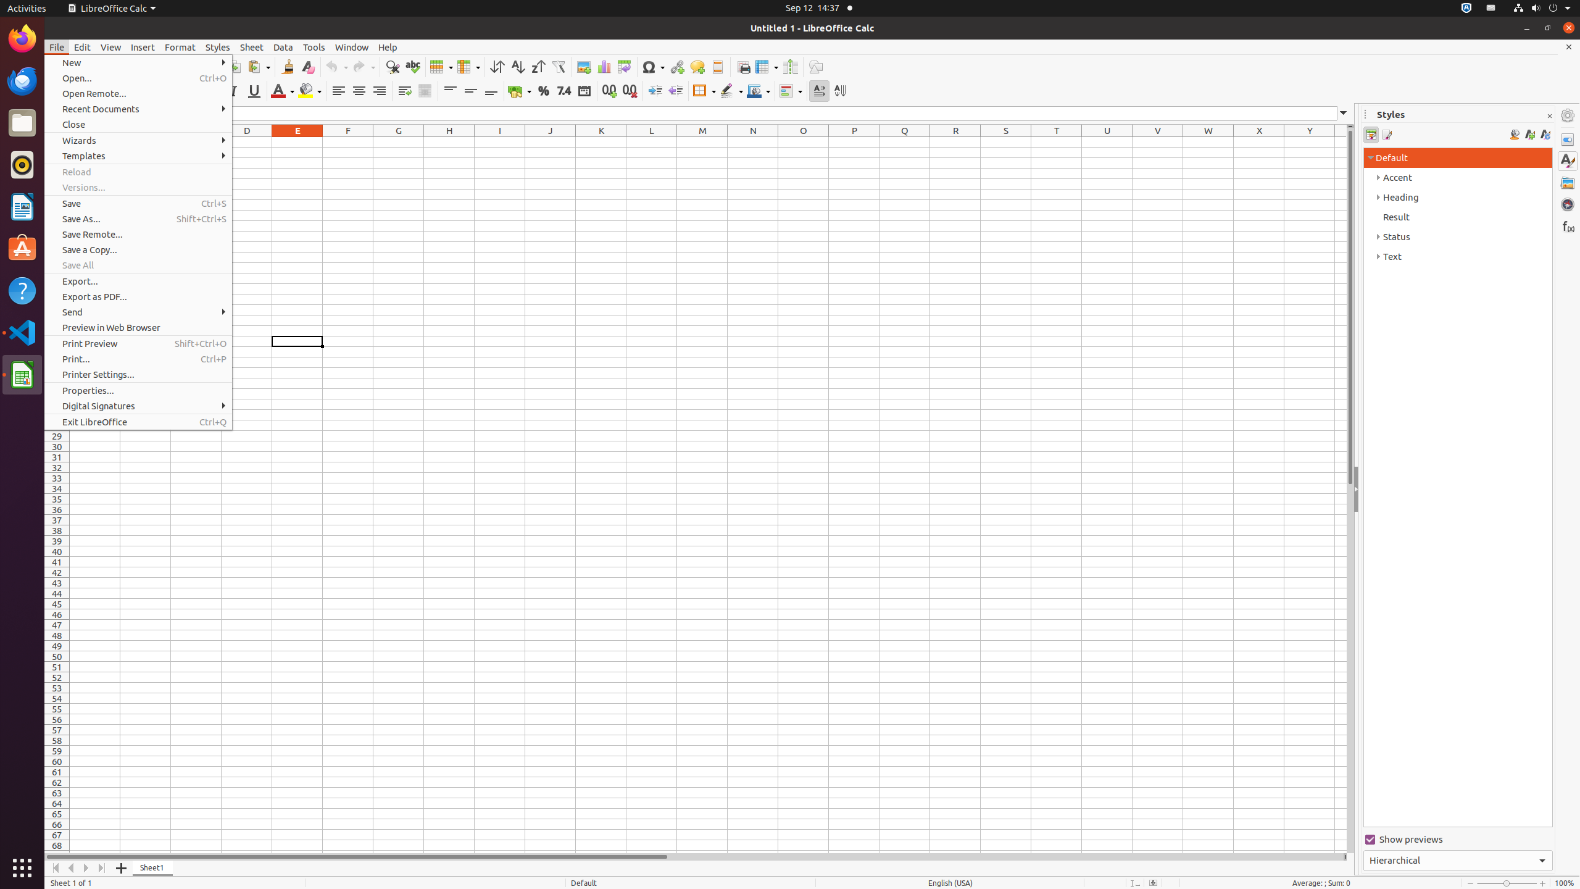 The image size is (1580, 889). Describe the element at coordinates (753, 142) in the screenshot. I see `N1` at that location.